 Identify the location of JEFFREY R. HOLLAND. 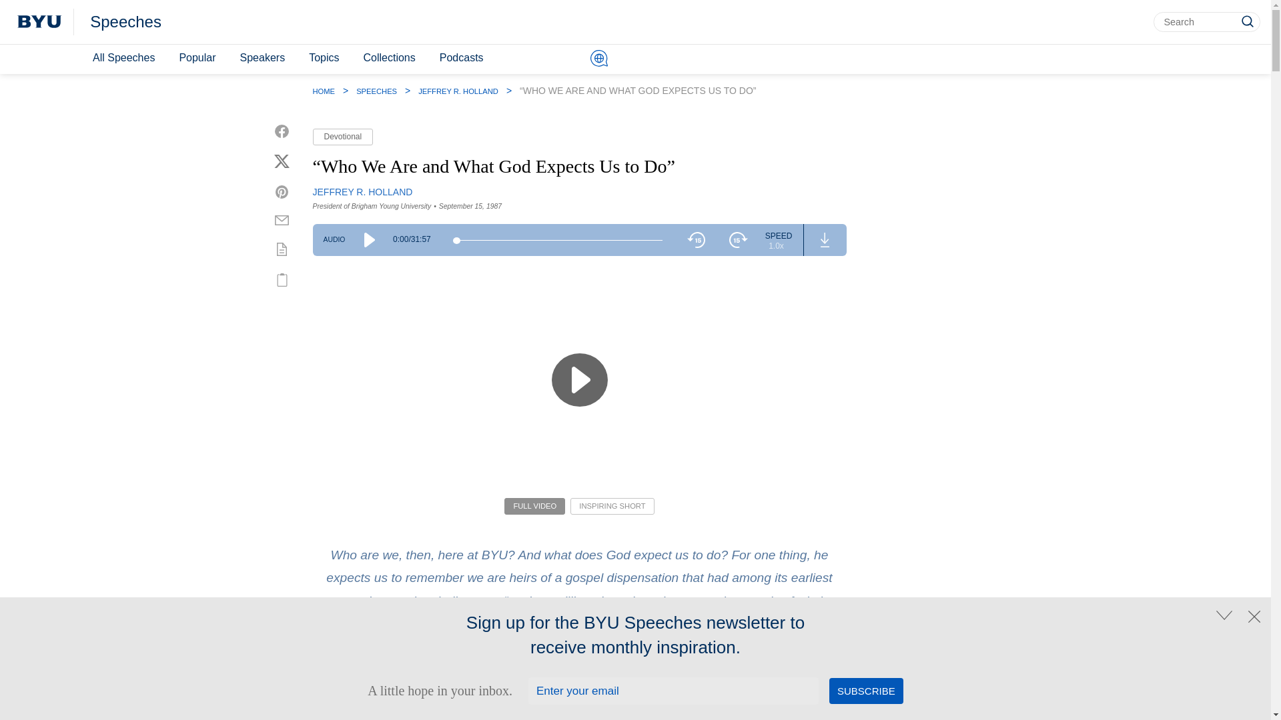
(458, 91).